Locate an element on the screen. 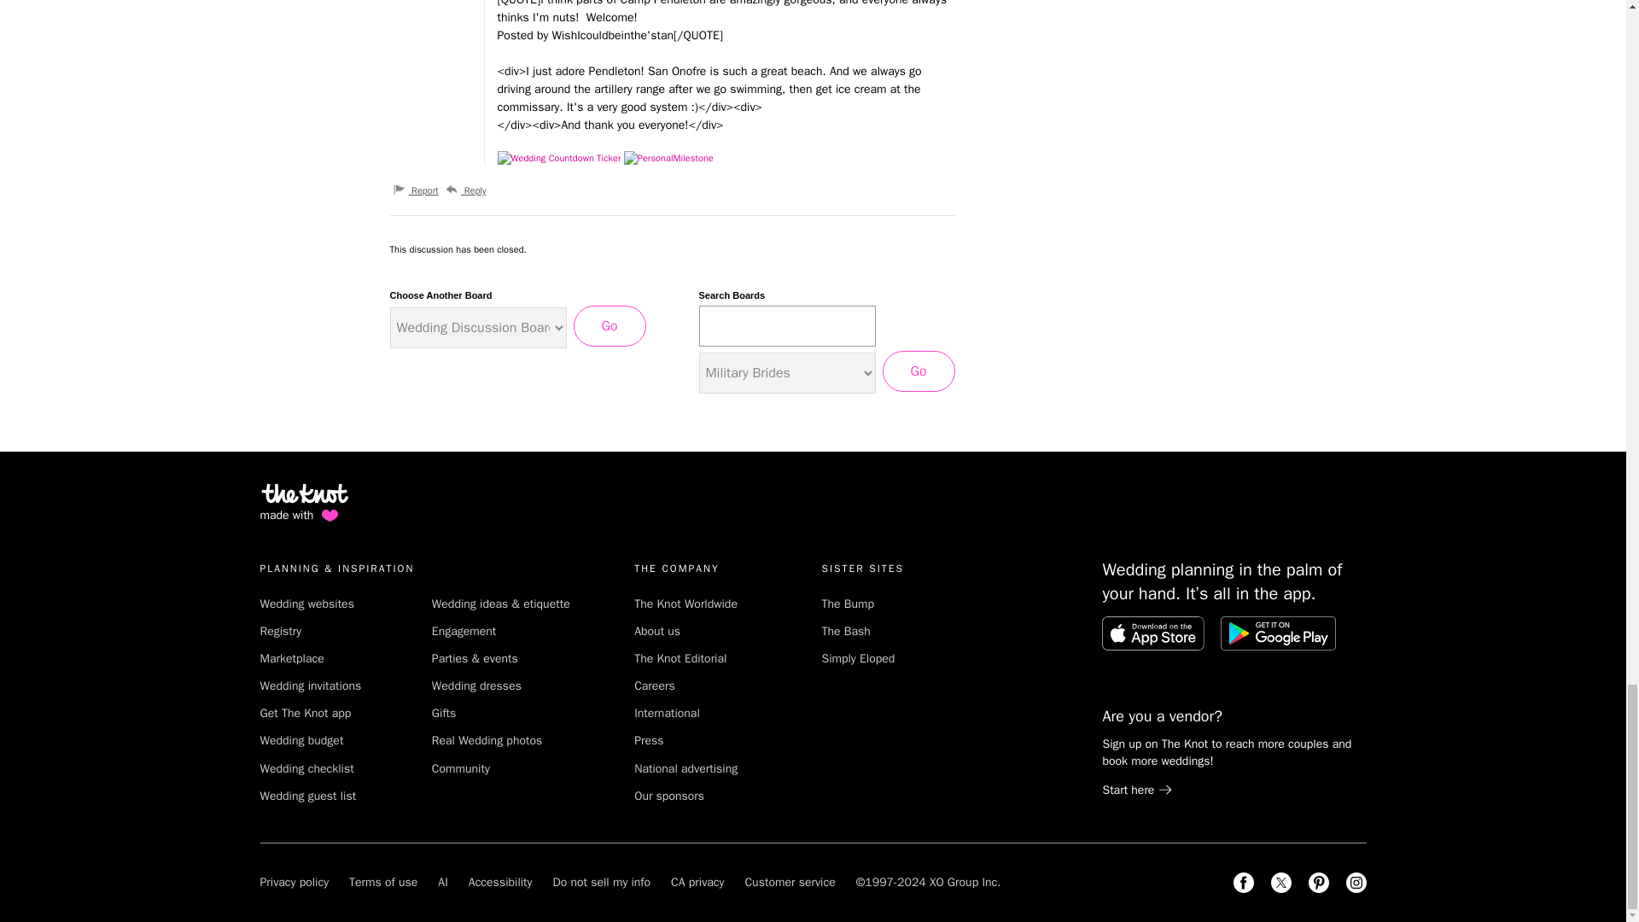 This screenshot has height=922, width=1639. Go is located at coordinates (610, 326).